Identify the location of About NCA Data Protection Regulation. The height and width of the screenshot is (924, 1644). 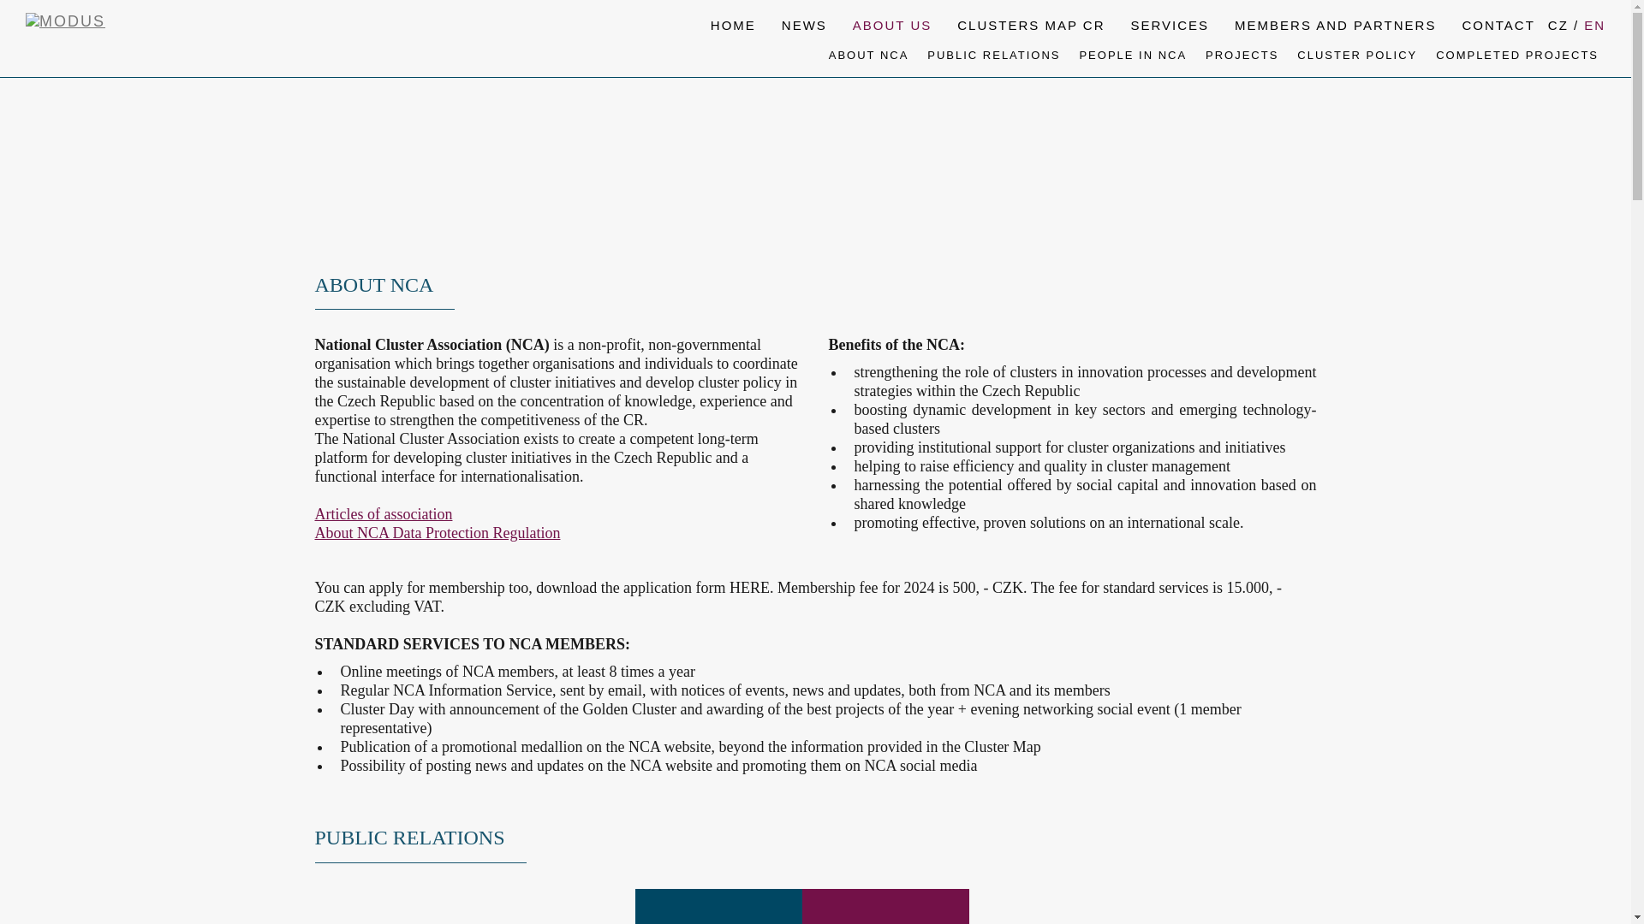
(438, 532).